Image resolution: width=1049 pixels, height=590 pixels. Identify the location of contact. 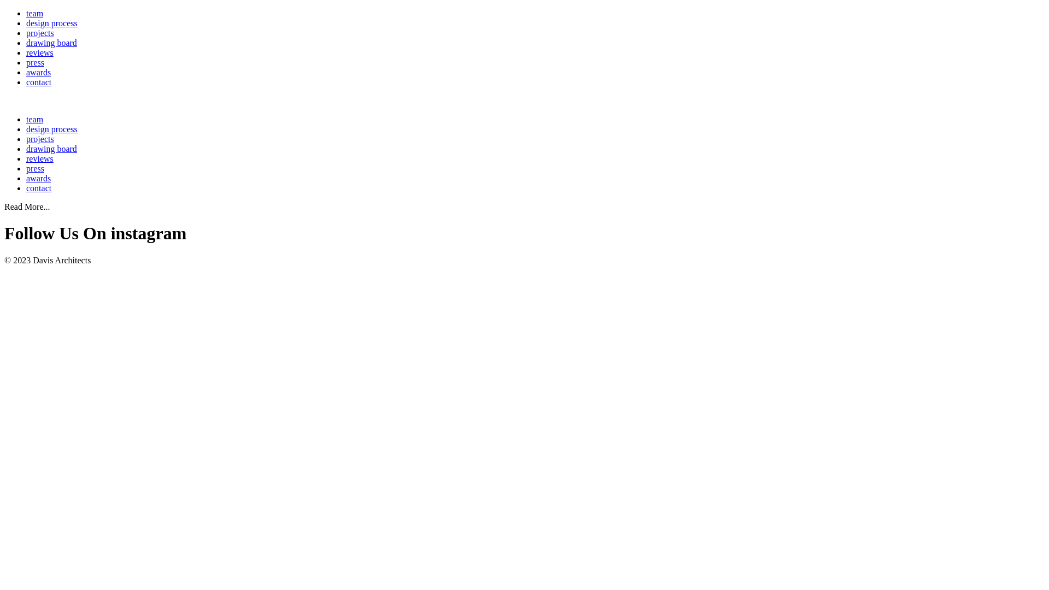
(39, 188).